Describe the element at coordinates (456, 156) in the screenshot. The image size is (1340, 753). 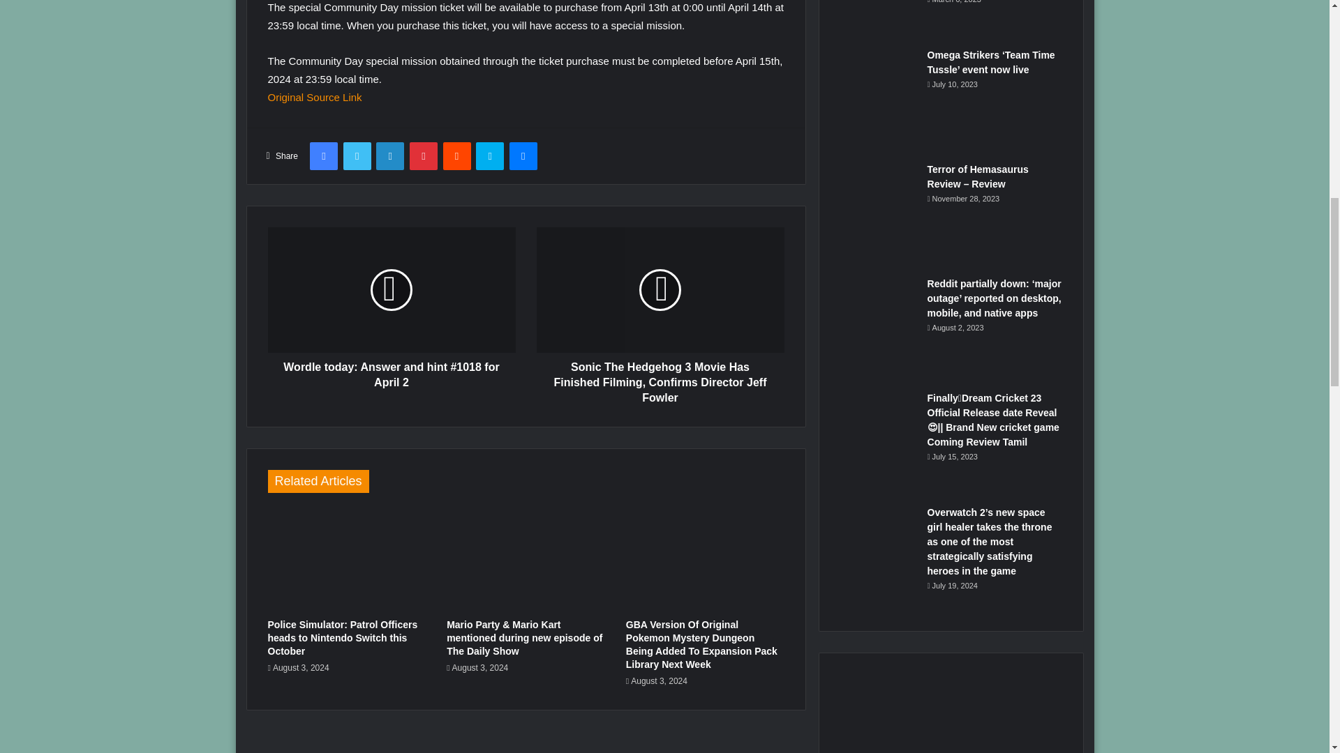
I see `Reddit` at that location.